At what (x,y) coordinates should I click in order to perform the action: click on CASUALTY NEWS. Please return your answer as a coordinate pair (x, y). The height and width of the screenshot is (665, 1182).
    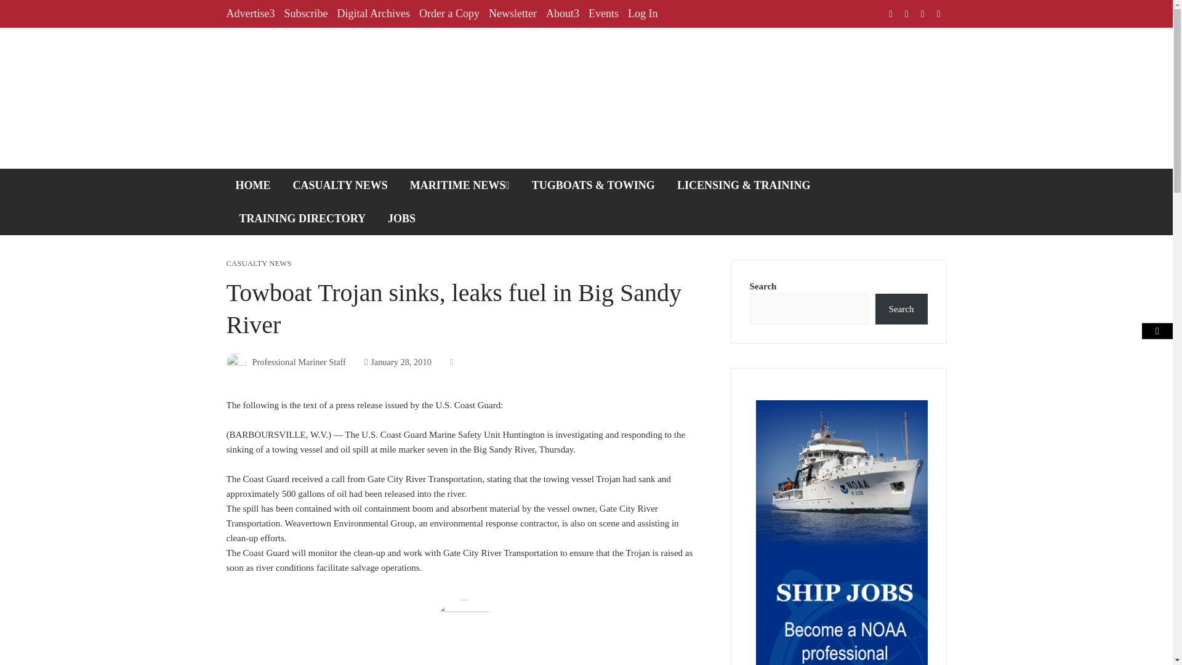
    Looking at the image, I should click on (340, 185).